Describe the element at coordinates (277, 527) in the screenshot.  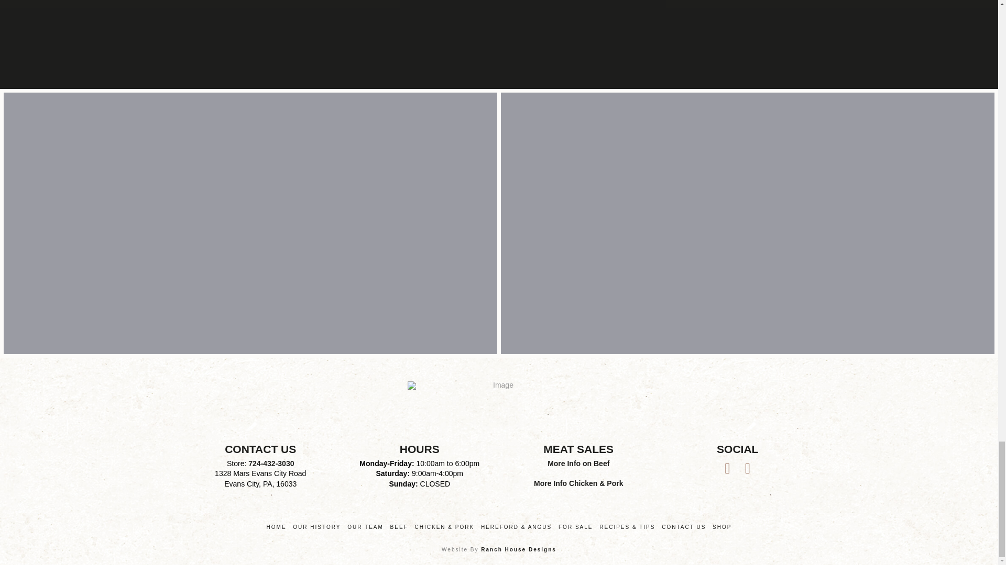
I see `HOME` at that location.